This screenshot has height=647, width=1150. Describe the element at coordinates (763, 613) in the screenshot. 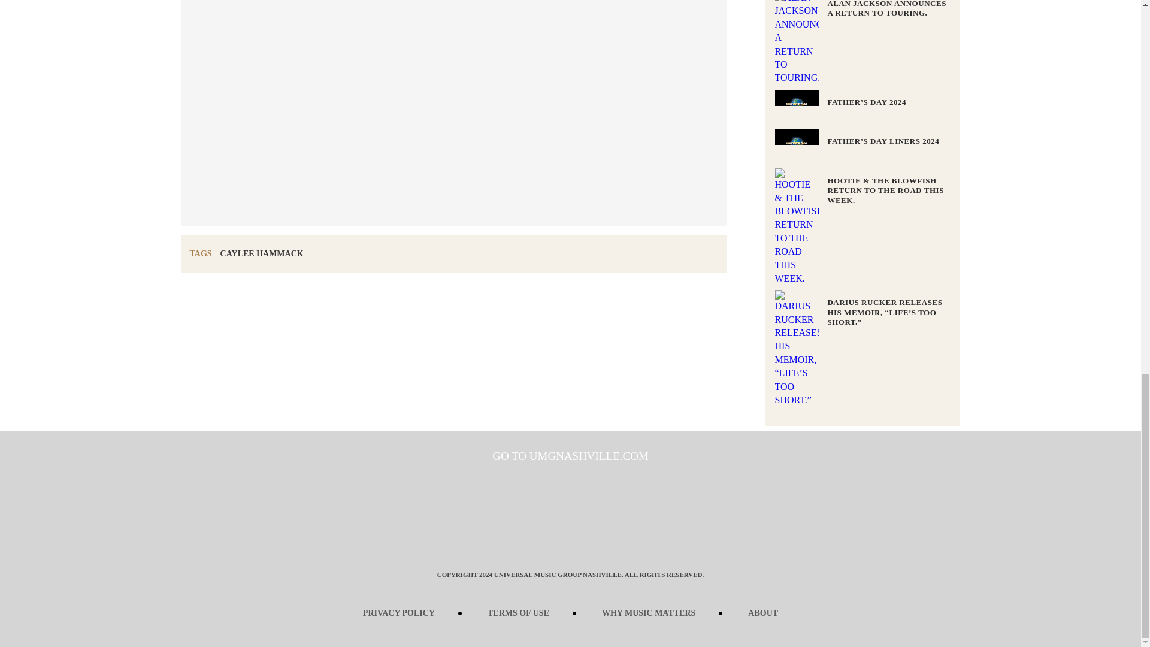

I see `ABOUT` at that location.